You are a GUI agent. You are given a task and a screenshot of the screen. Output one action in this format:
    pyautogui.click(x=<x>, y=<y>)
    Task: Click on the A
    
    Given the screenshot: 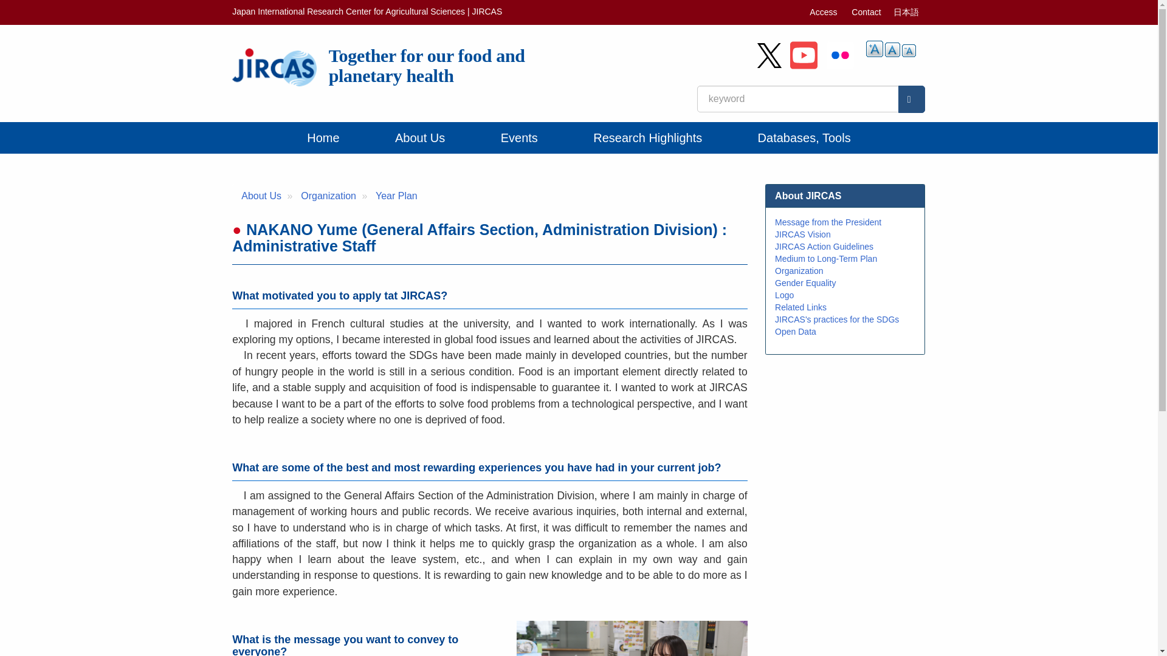 What is the action you would take?
    pyautogui.click(x=892, y=50)
    